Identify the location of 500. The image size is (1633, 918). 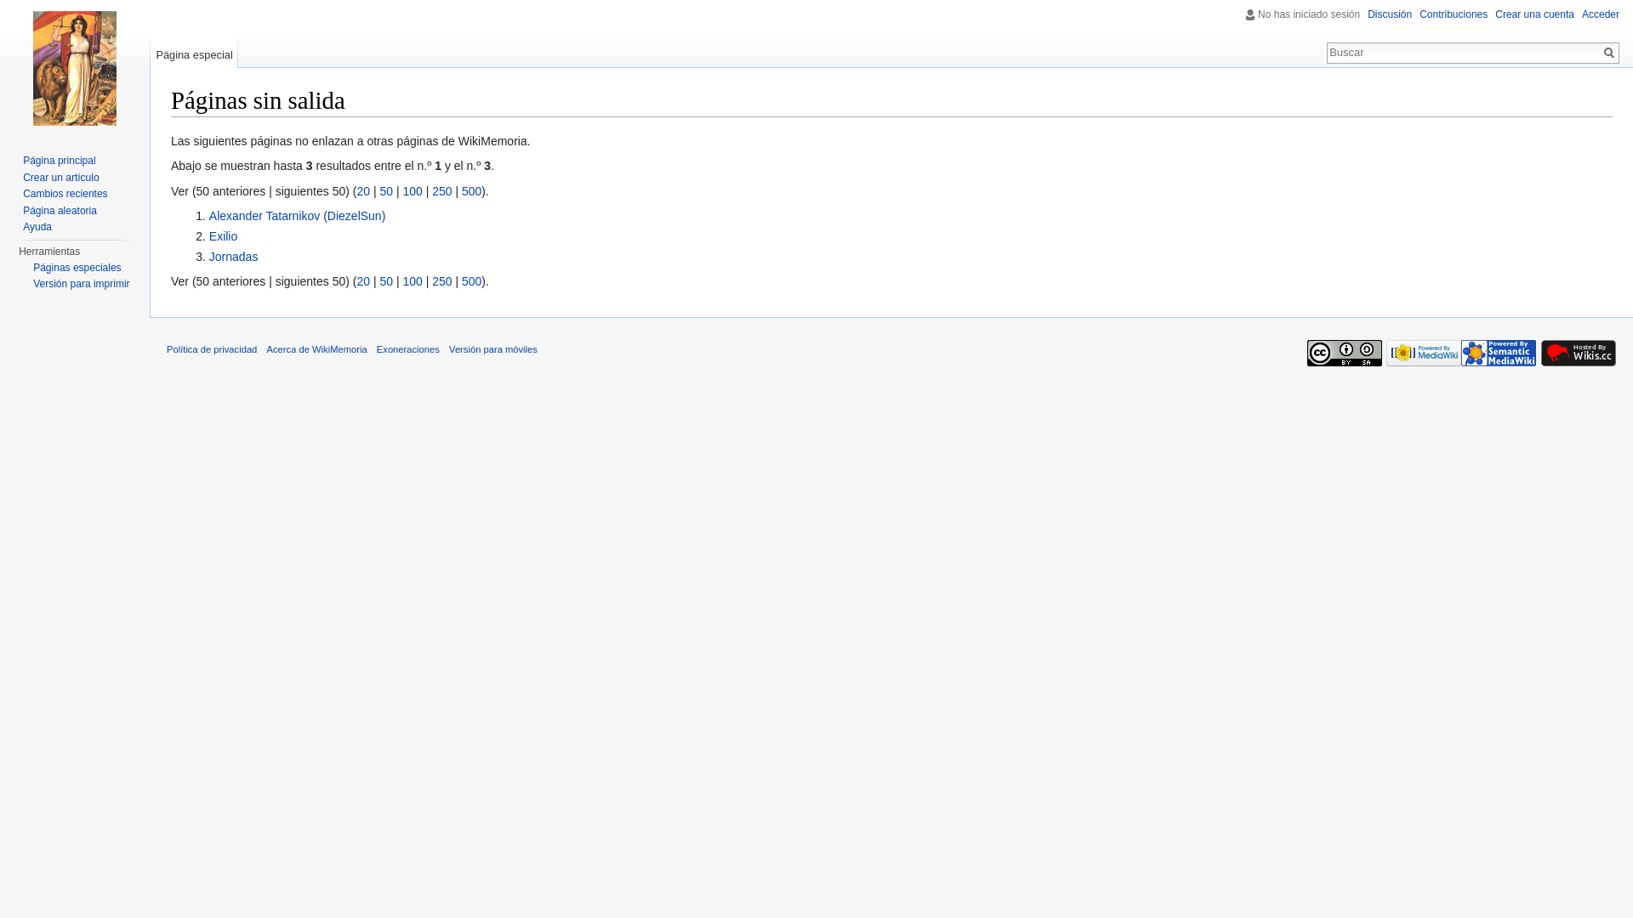
(471, 191).